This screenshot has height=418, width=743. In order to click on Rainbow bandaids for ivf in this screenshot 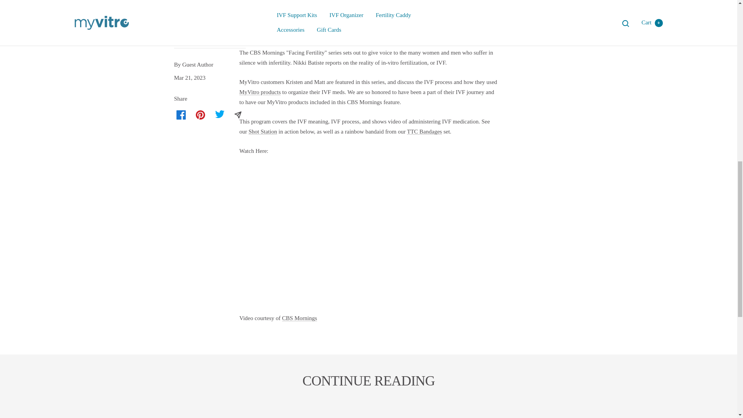, I will do `click(425, 131)`.